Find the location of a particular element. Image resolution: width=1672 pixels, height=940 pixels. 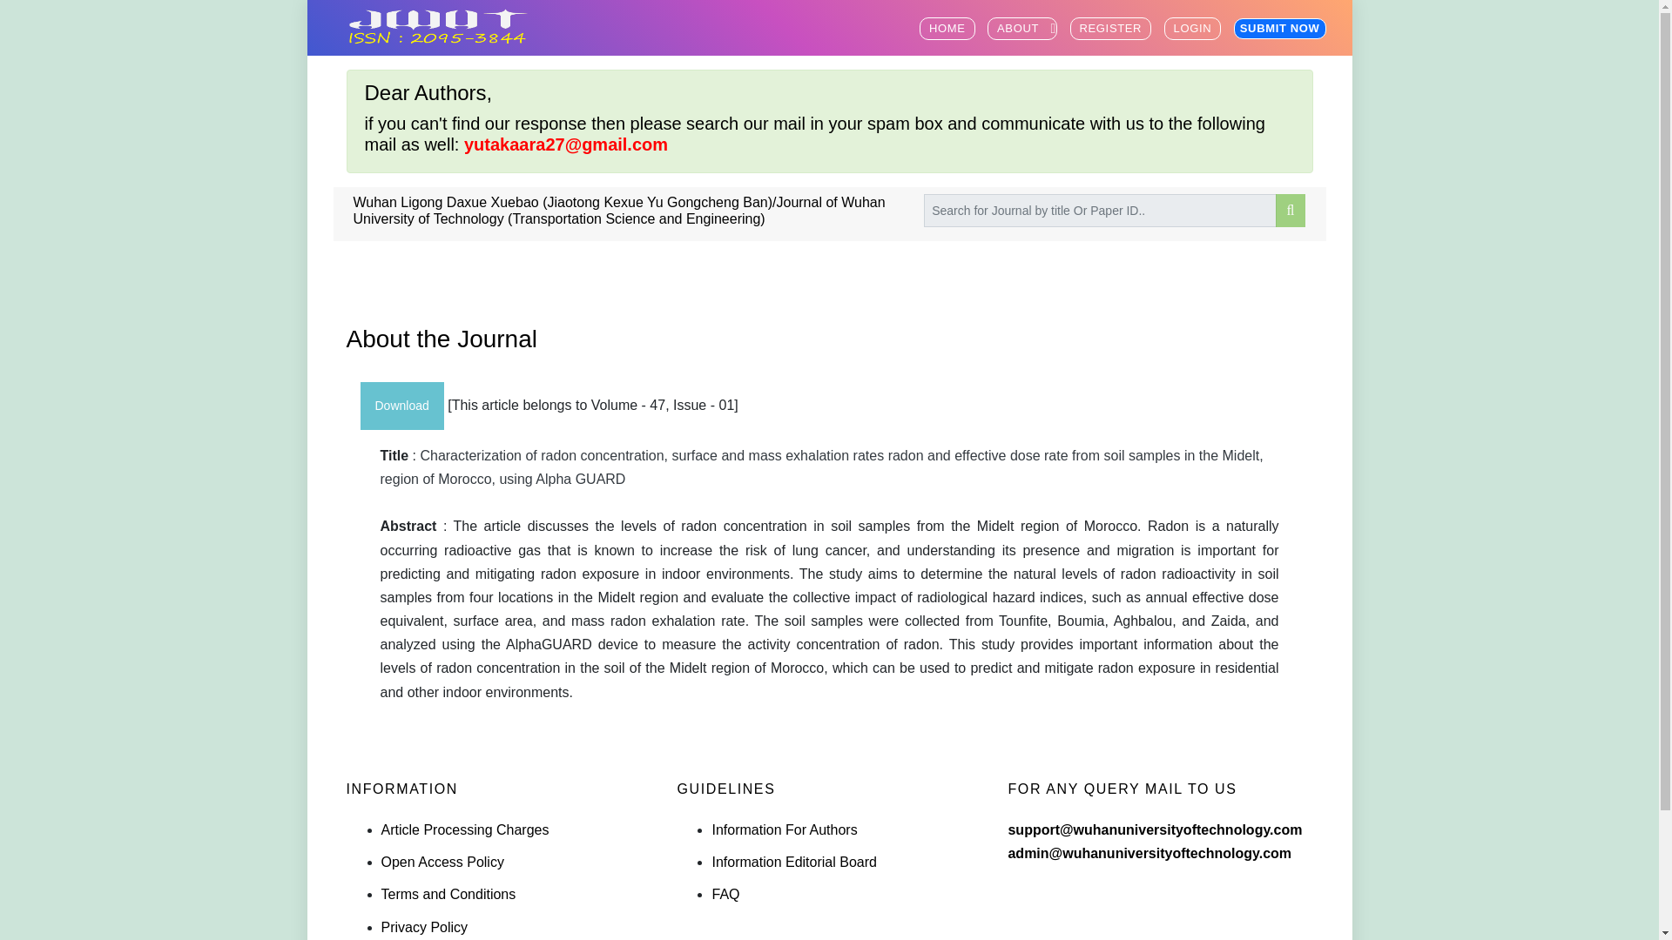

SUBMIT NOW is located at coordinates (1279, 28).